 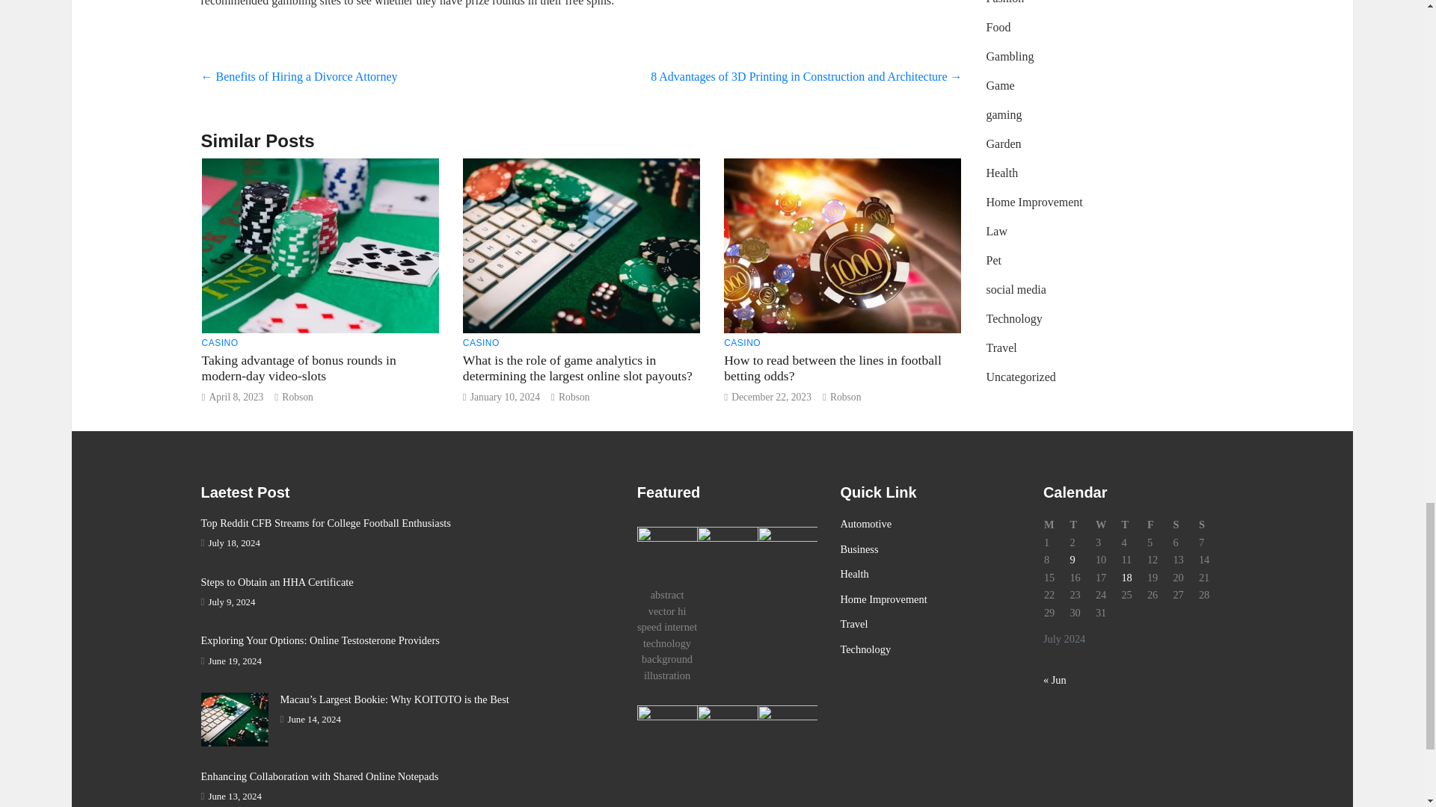 What do you see at coordinates (235, 396) in the screenshot?
I see `April 8, 2023` at bounding box center [235, 396].